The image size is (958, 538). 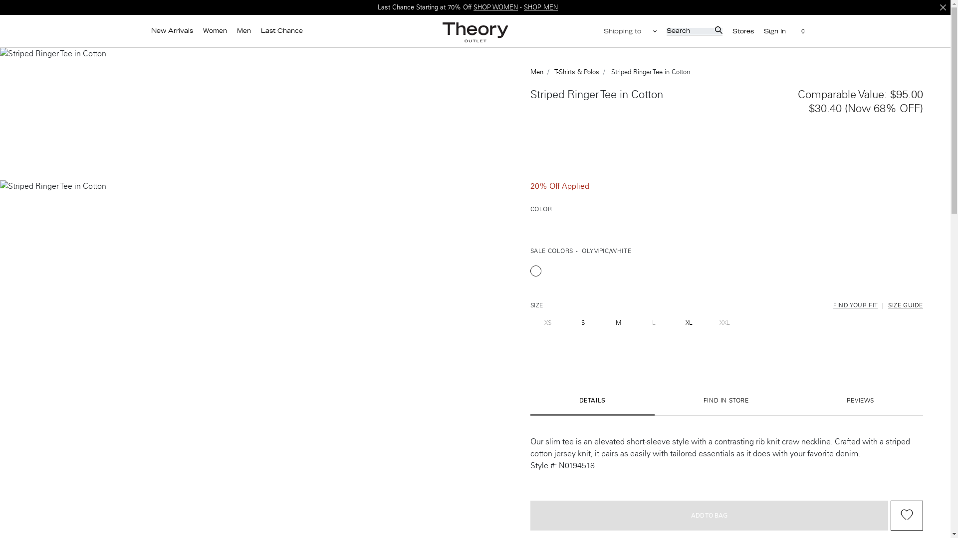 I want to click on Women, so click(x=215, y=31).